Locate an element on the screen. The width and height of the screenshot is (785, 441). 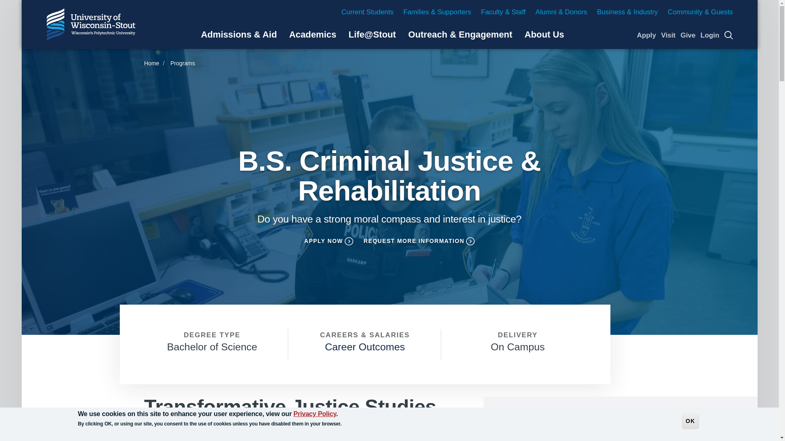
Common Logins for UW-Stout is located at coordinates (709, 35).